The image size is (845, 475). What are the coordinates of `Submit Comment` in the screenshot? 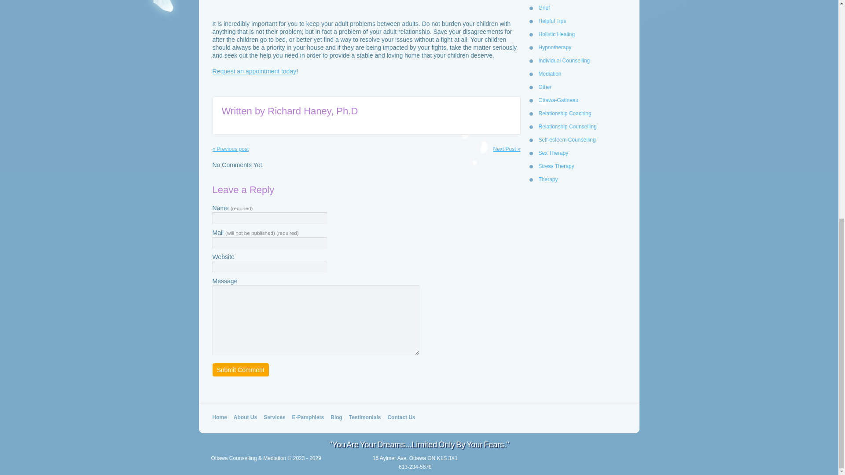 It's located at (240, 370).